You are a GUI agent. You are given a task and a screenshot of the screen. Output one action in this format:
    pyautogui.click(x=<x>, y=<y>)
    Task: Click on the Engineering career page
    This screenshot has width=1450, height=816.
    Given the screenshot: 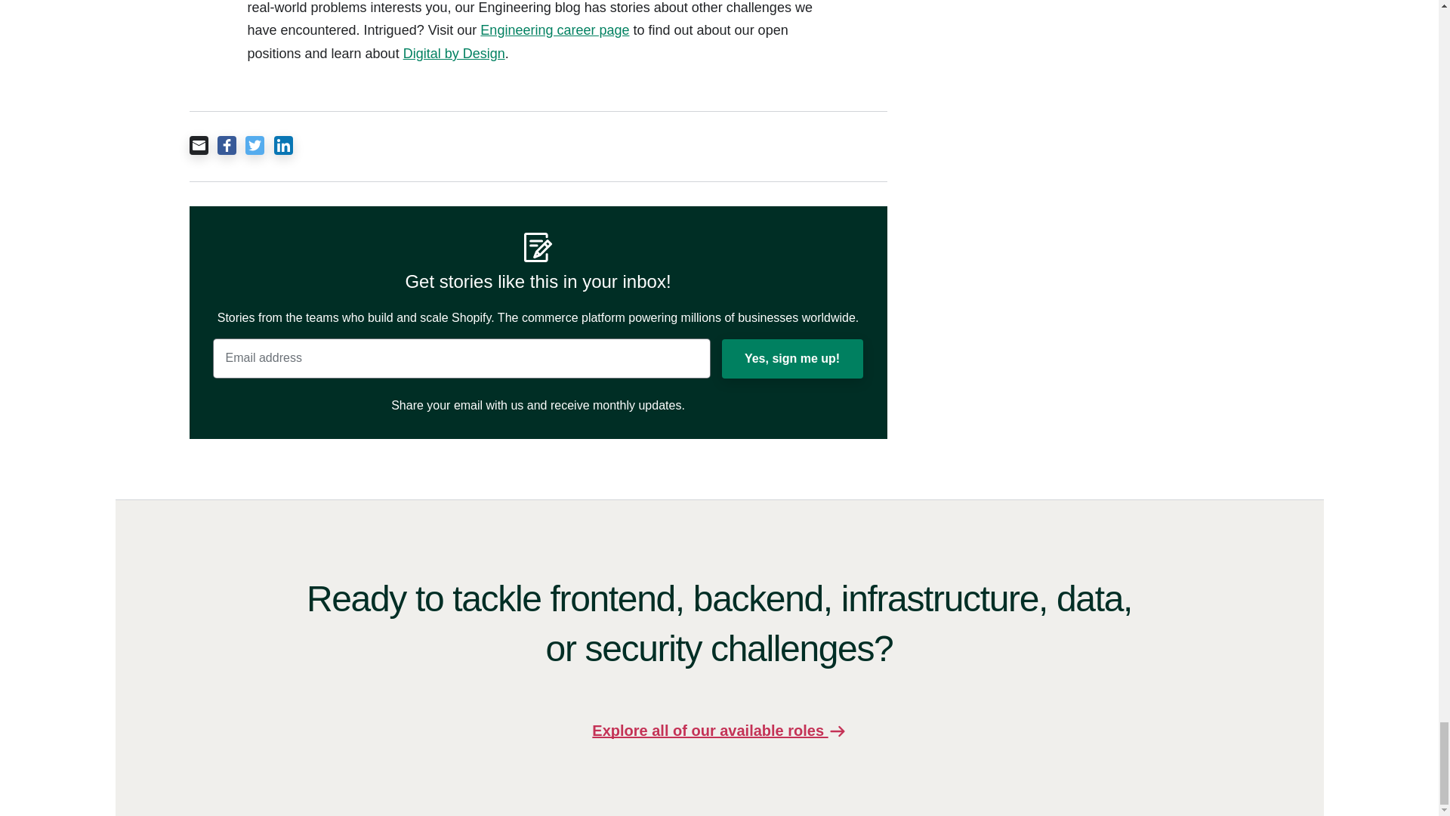 What is the action you would take?
    pyautogui.click(x=554, y=30)
    